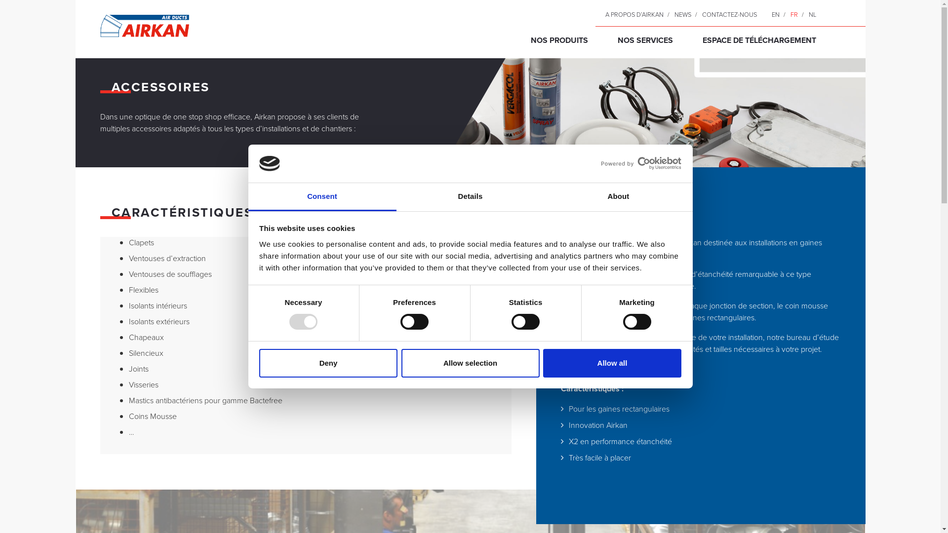 Image resolution: width=948 pixels, height=533 pixels. I want to click on Allow selection, so click(470, 363).